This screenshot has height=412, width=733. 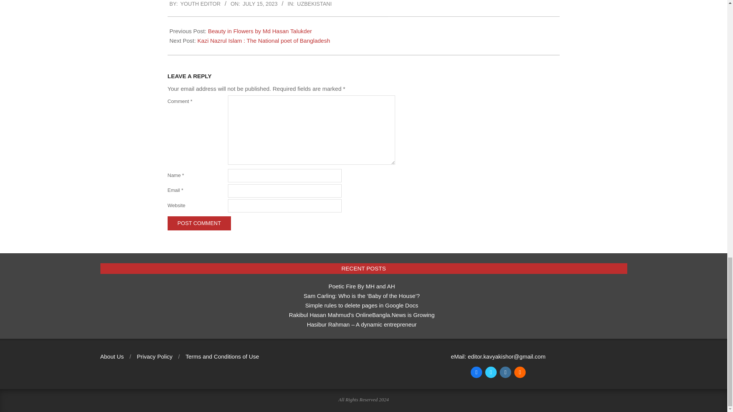 I want to click on YOUTH EDITOR, so click(x=200, y=4).